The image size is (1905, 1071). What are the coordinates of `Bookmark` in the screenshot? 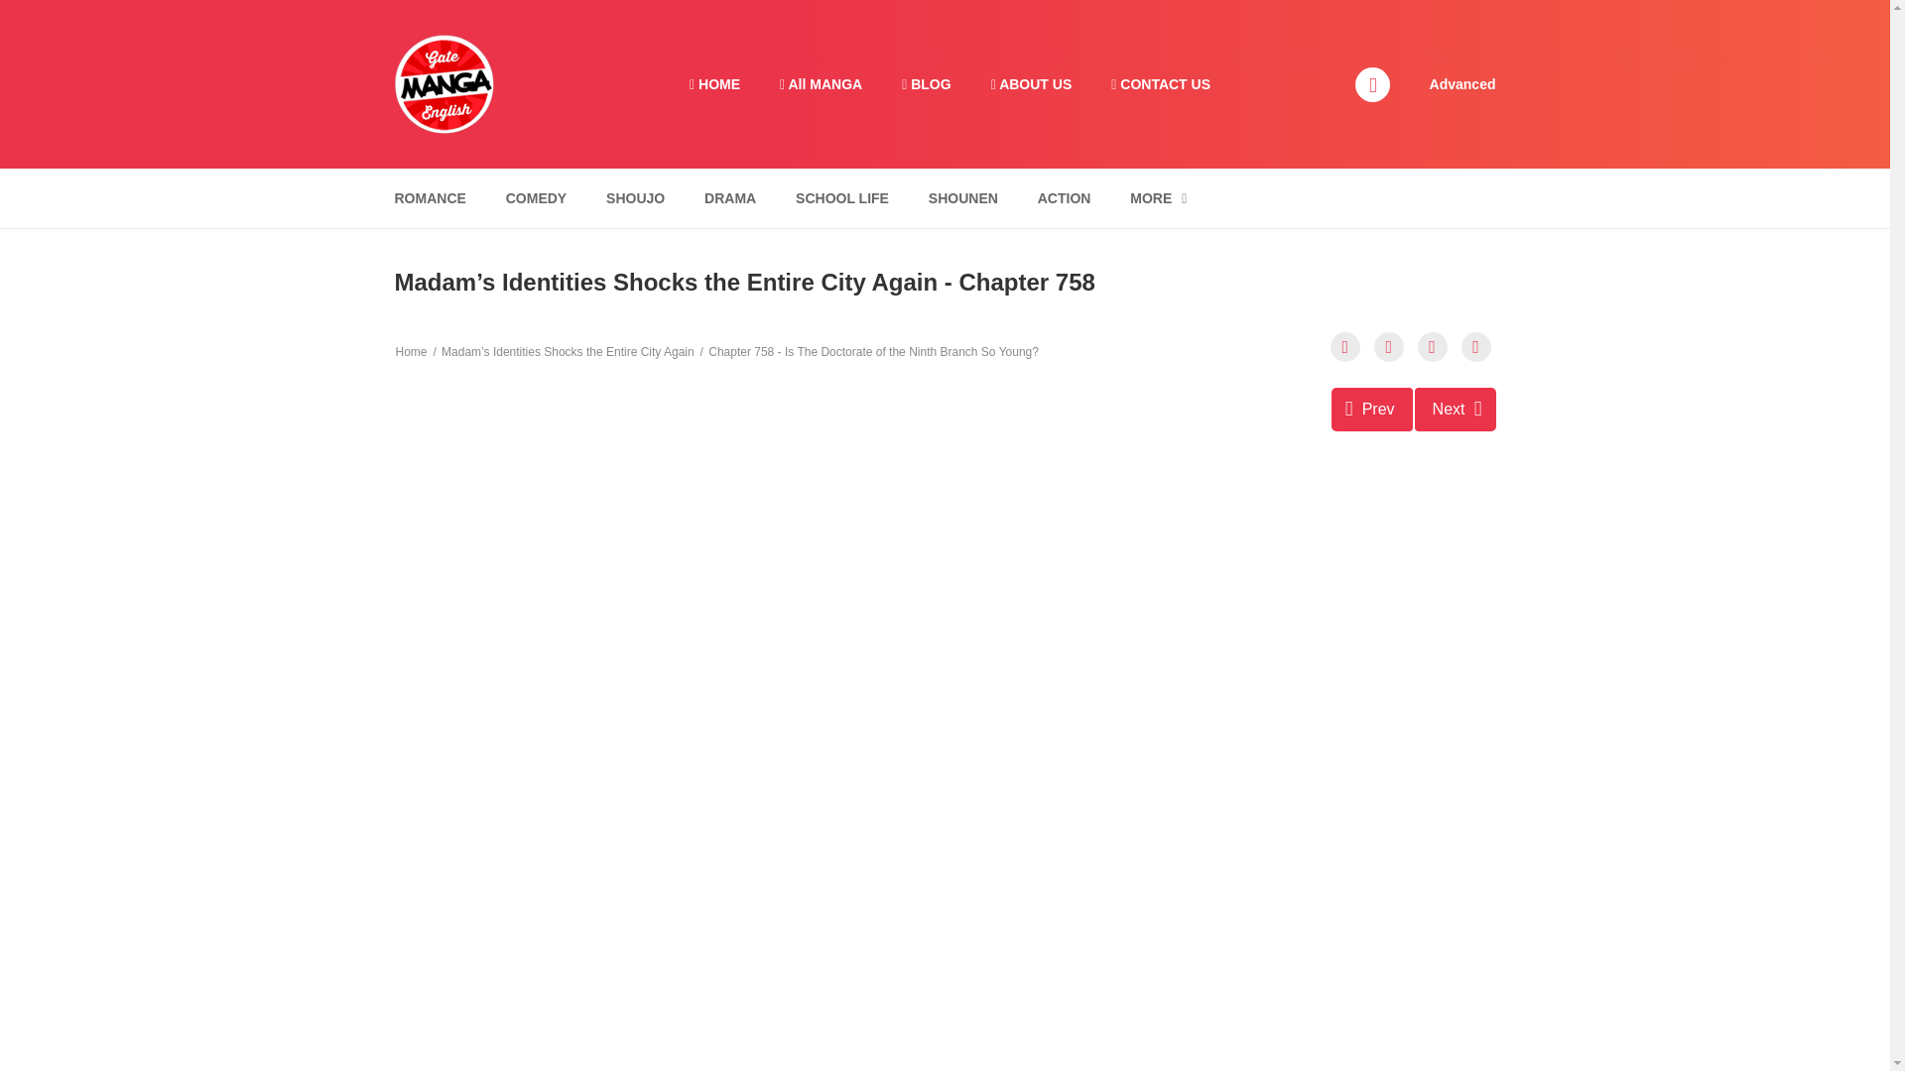 It's located at (1433, 347).